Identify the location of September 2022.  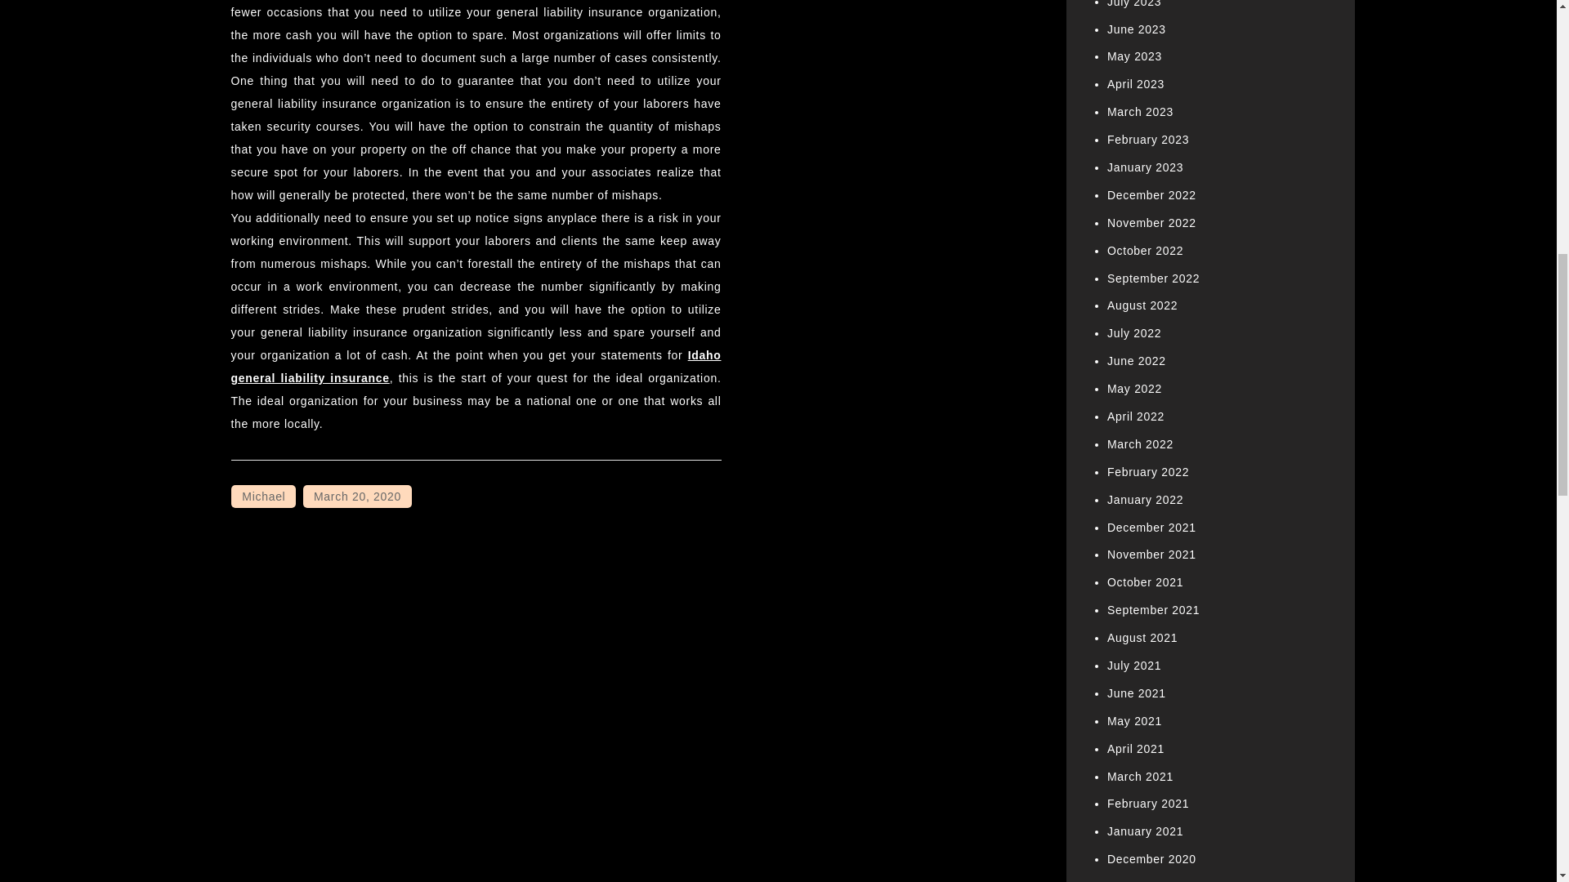
(1154, 278).